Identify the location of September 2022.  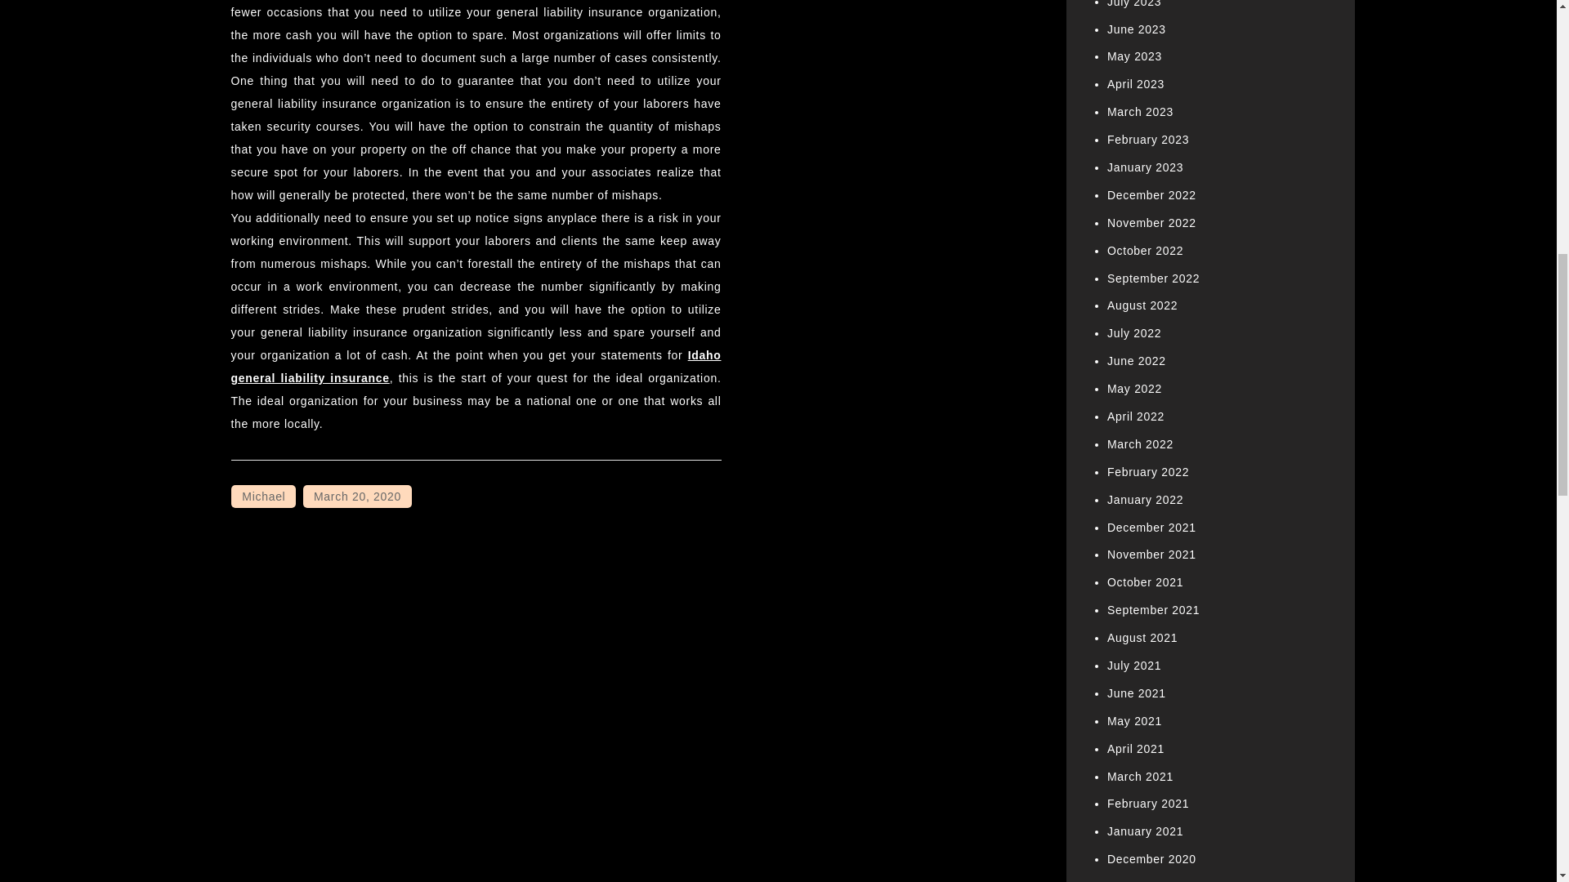
(1154, 278).